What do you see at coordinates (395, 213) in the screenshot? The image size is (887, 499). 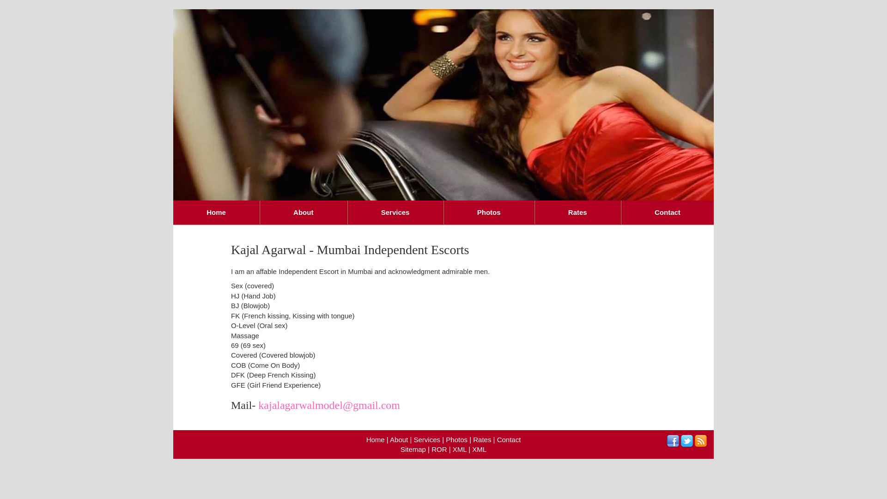 I see `Services` at bounding box center [395, 213].